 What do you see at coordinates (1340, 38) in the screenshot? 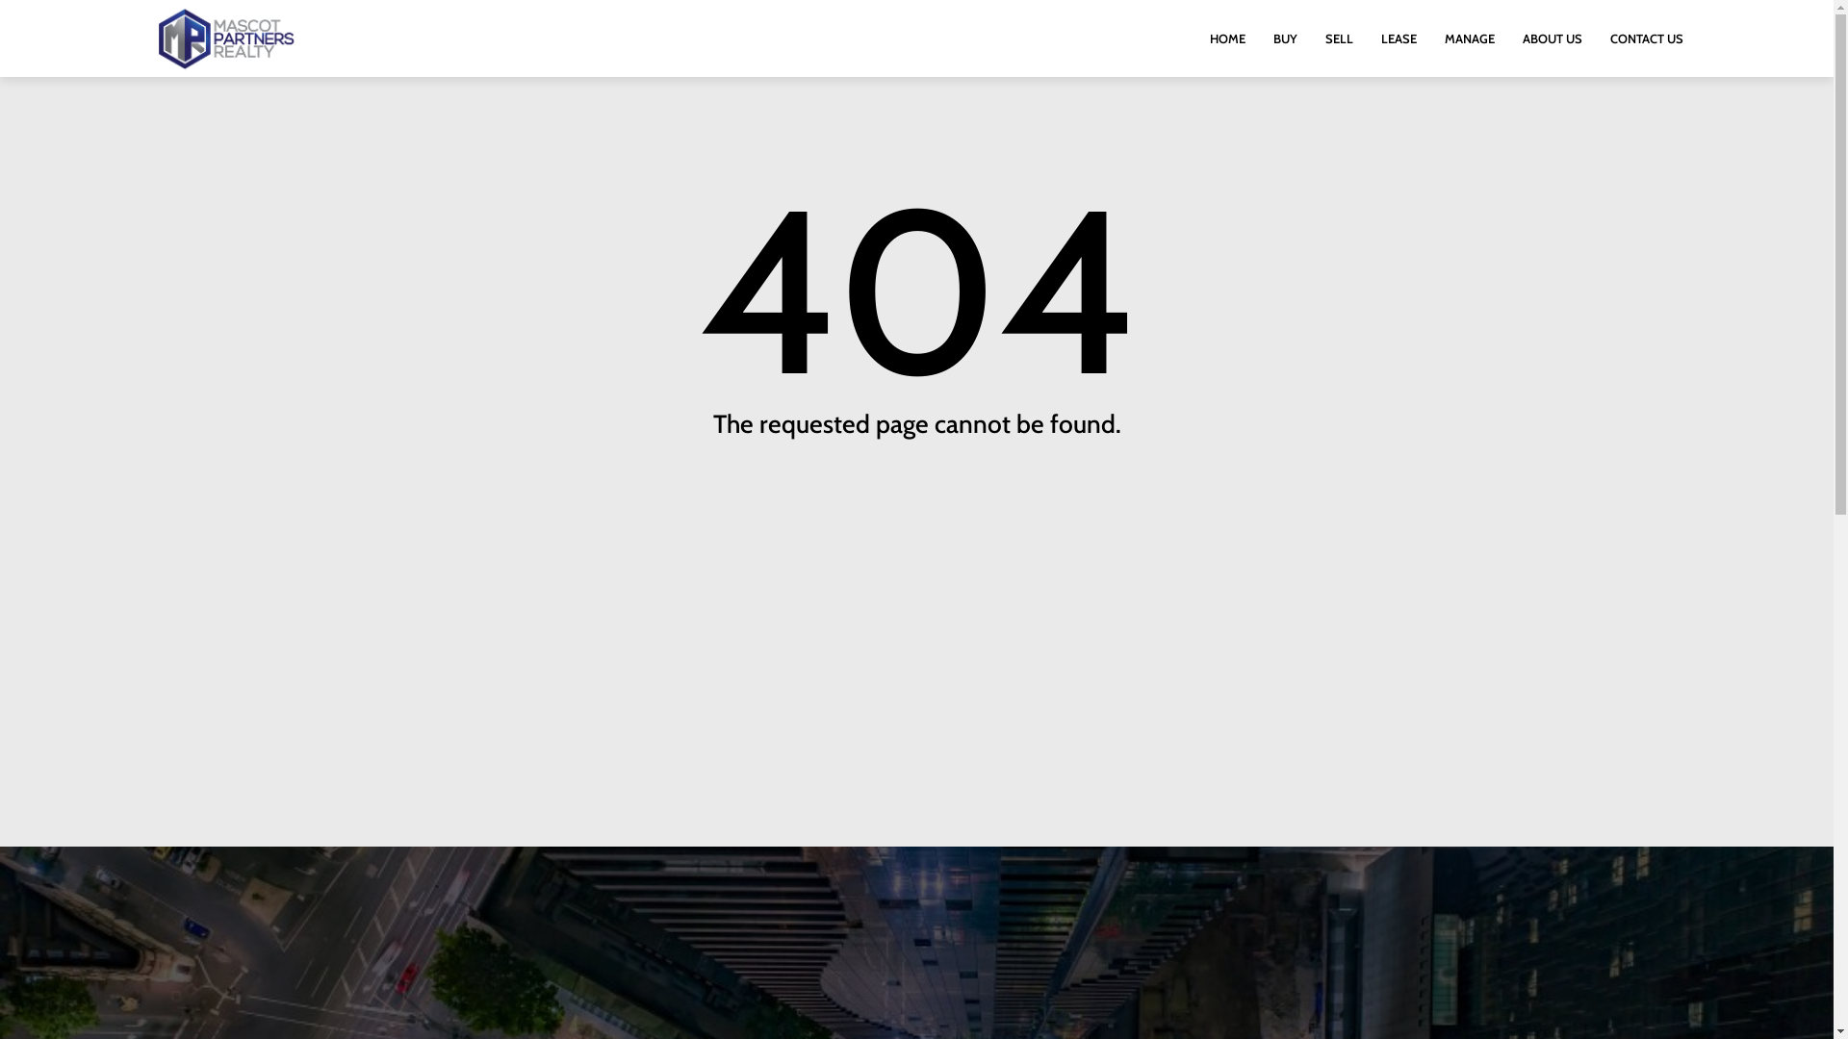
I see `SELL` at bounding box center [1340, 38].